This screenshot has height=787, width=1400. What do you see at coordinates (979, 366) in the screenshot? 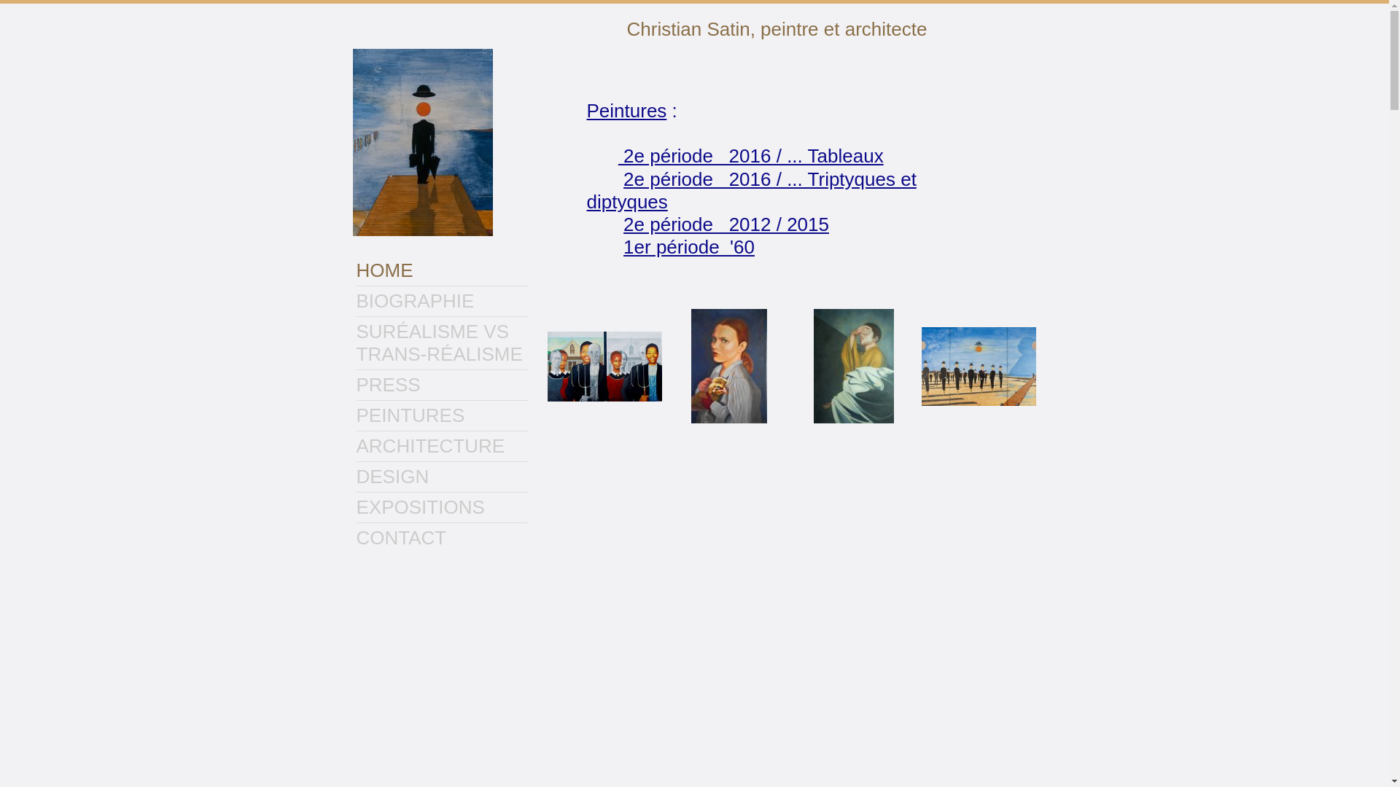
I see `X34 2014 Surrealist cemetery-o` at bounding box center [979, 366].